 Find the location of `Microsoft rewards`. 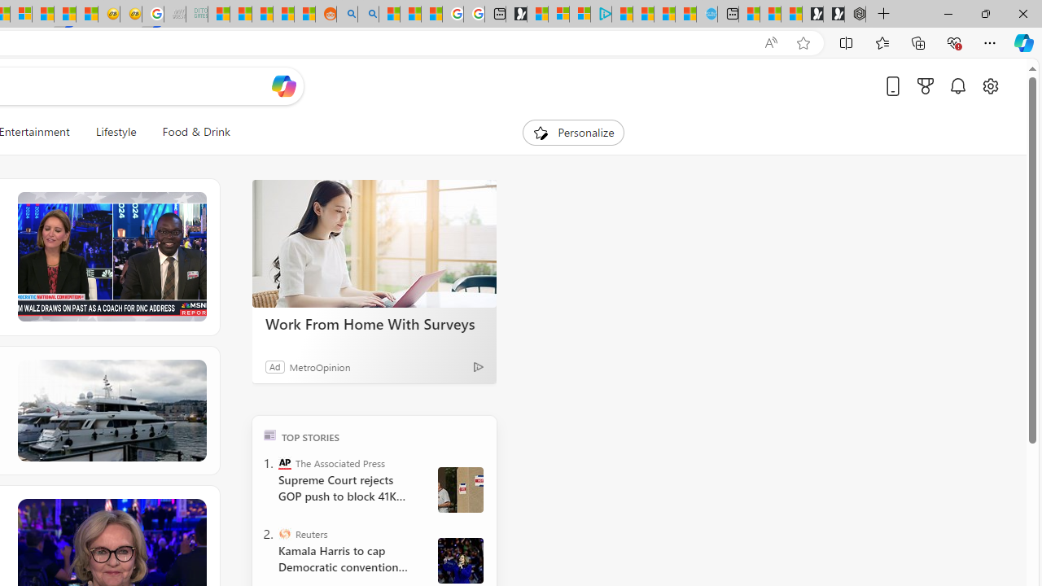

Microsoft rewards is located at coordinates (926, 85).